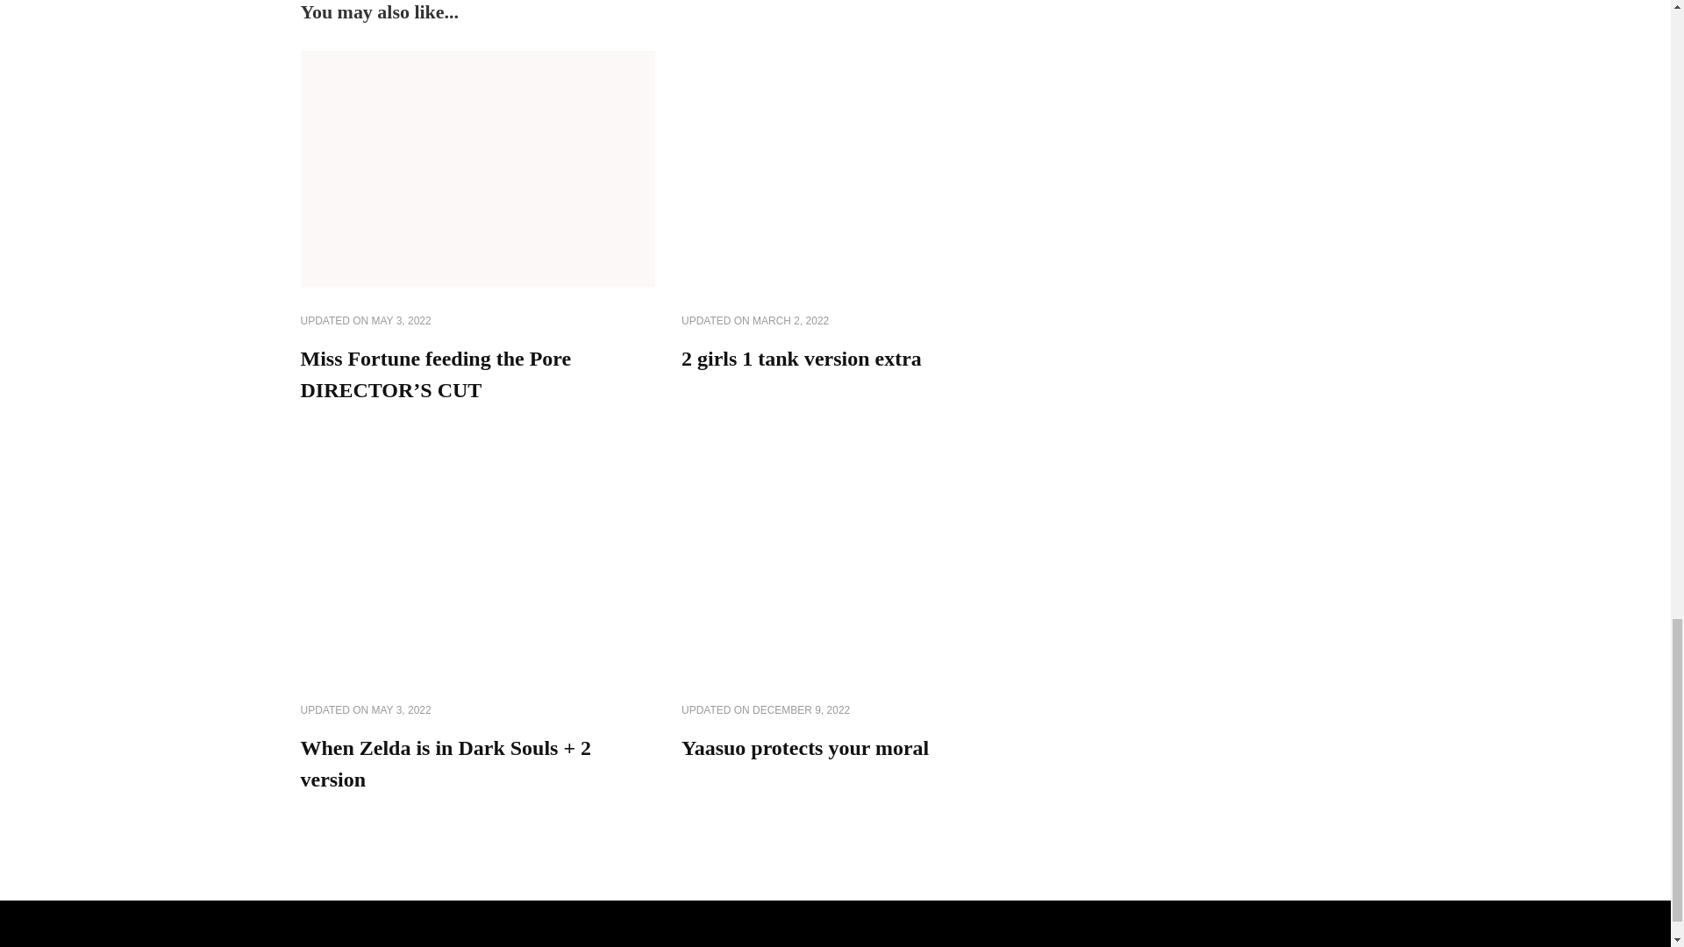 This screenshot has width=1684, height=947. I want to click on MAY 3, 2022, so click(402, 710).